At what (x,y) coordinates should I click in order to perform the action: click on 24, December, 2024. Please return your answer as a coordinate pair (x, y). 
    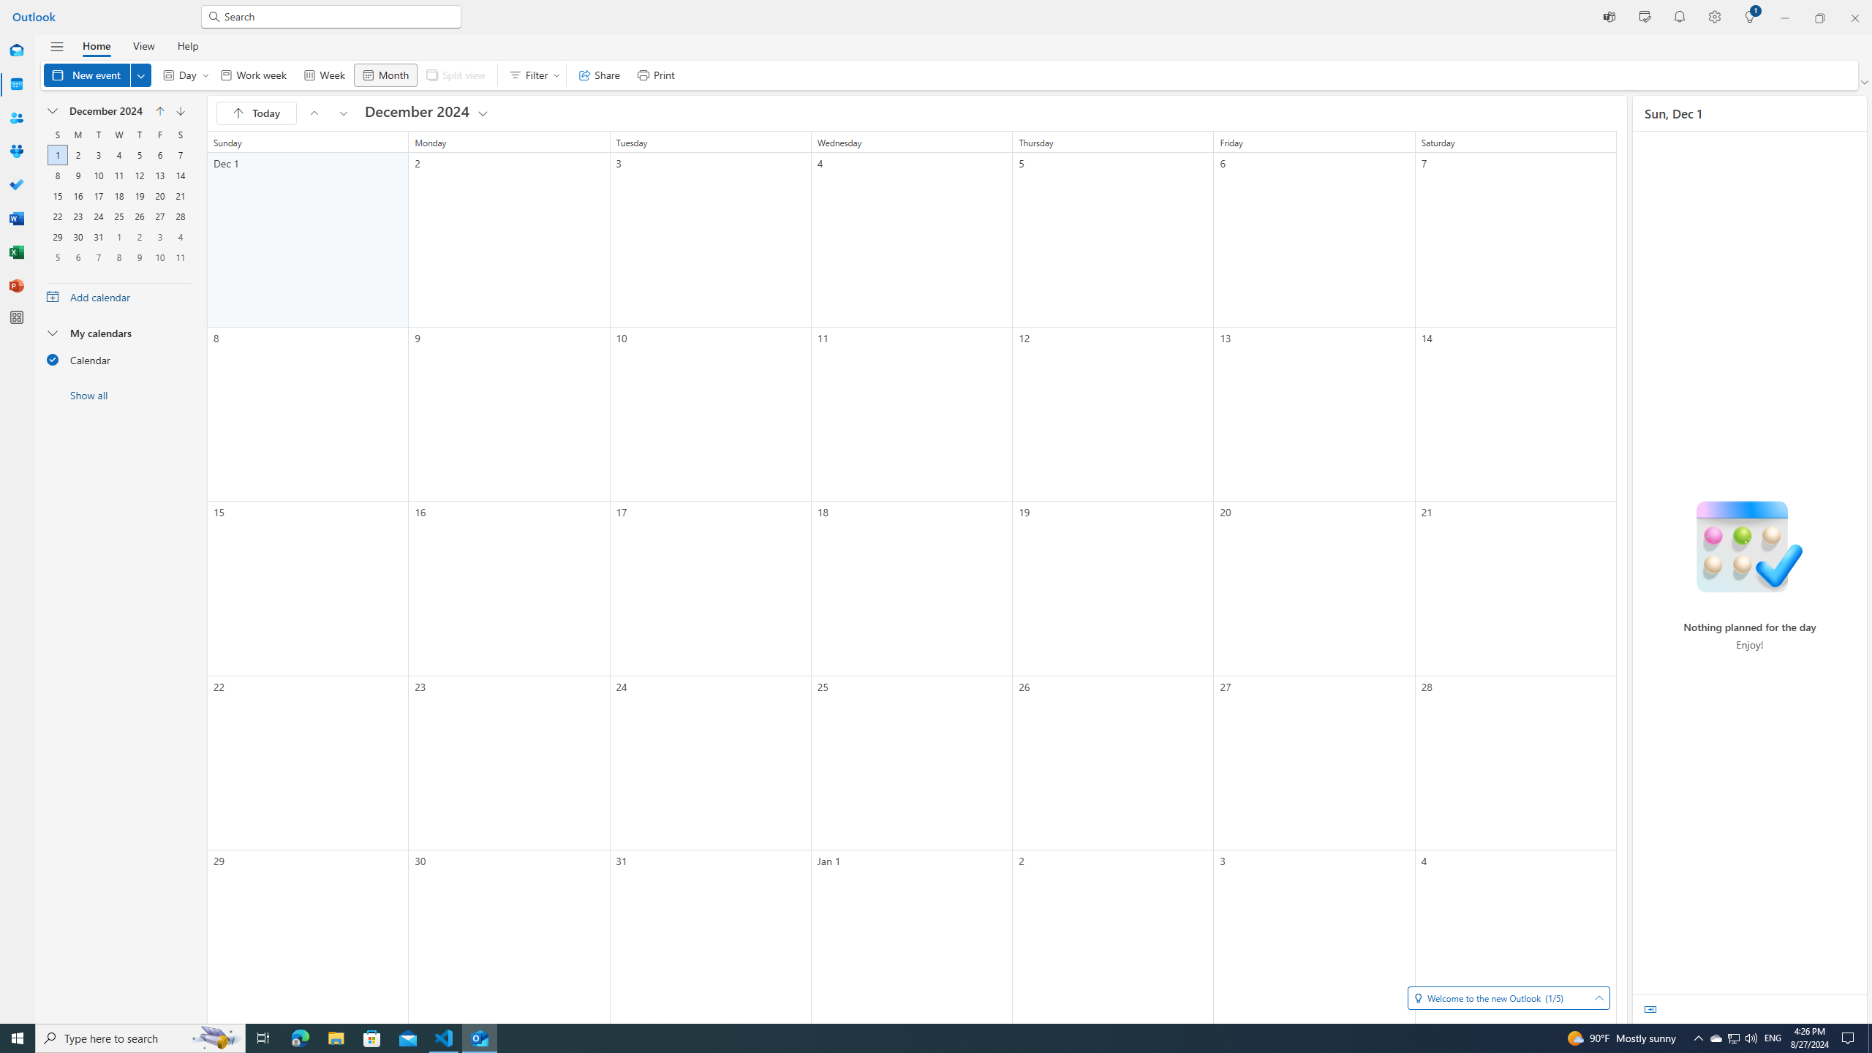
    Looking at the image, I should click on (98, 216).